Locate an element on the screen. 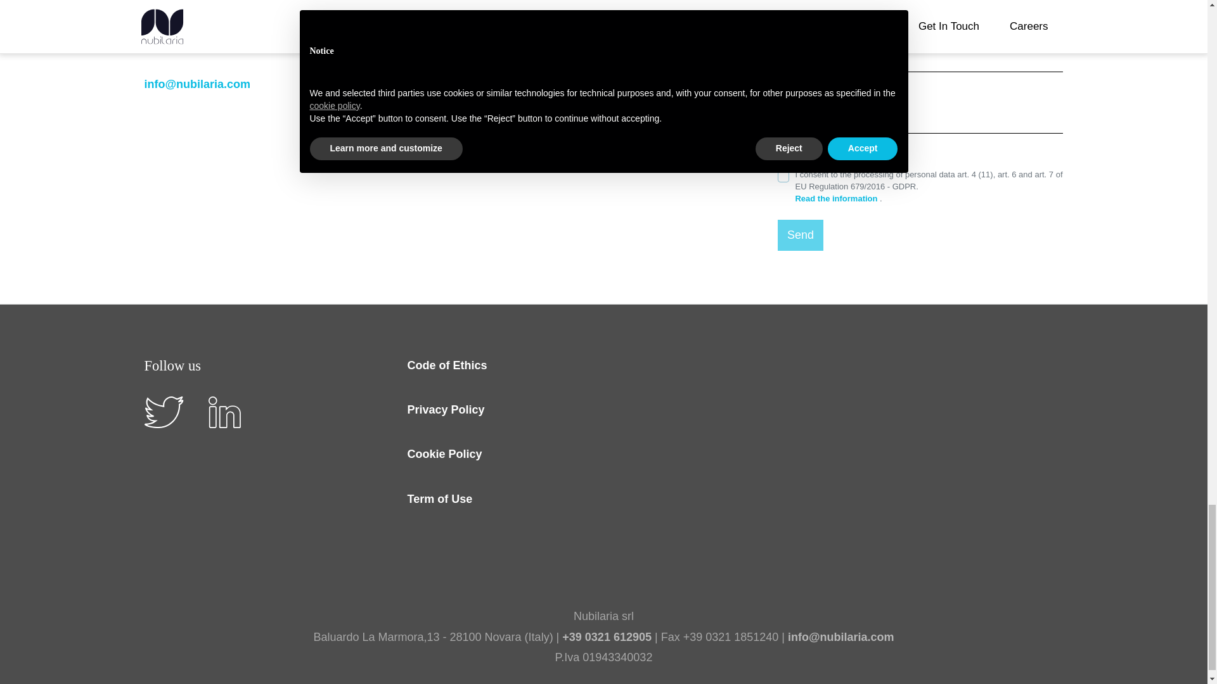  Term of Use is located at coordinates (439, 499).